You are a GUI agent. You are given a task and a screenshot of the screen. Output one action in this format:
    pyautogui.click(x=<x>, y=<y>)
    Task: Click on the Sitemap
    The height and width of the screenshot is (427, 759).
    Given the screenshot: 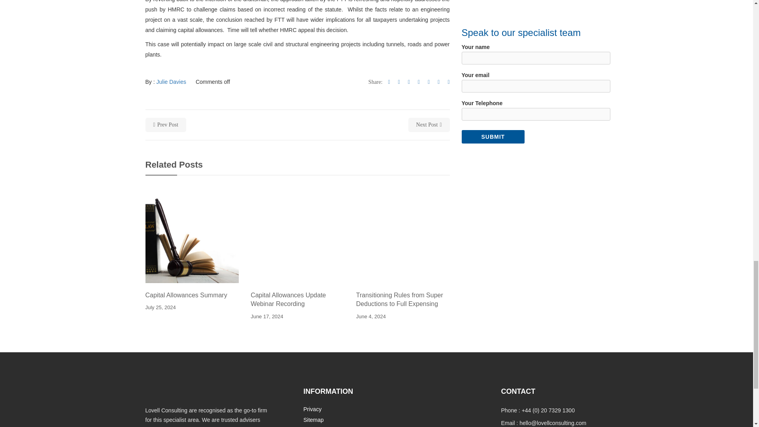 What is the action you would take?
    pyautogui.click(x=313, y=420)
    